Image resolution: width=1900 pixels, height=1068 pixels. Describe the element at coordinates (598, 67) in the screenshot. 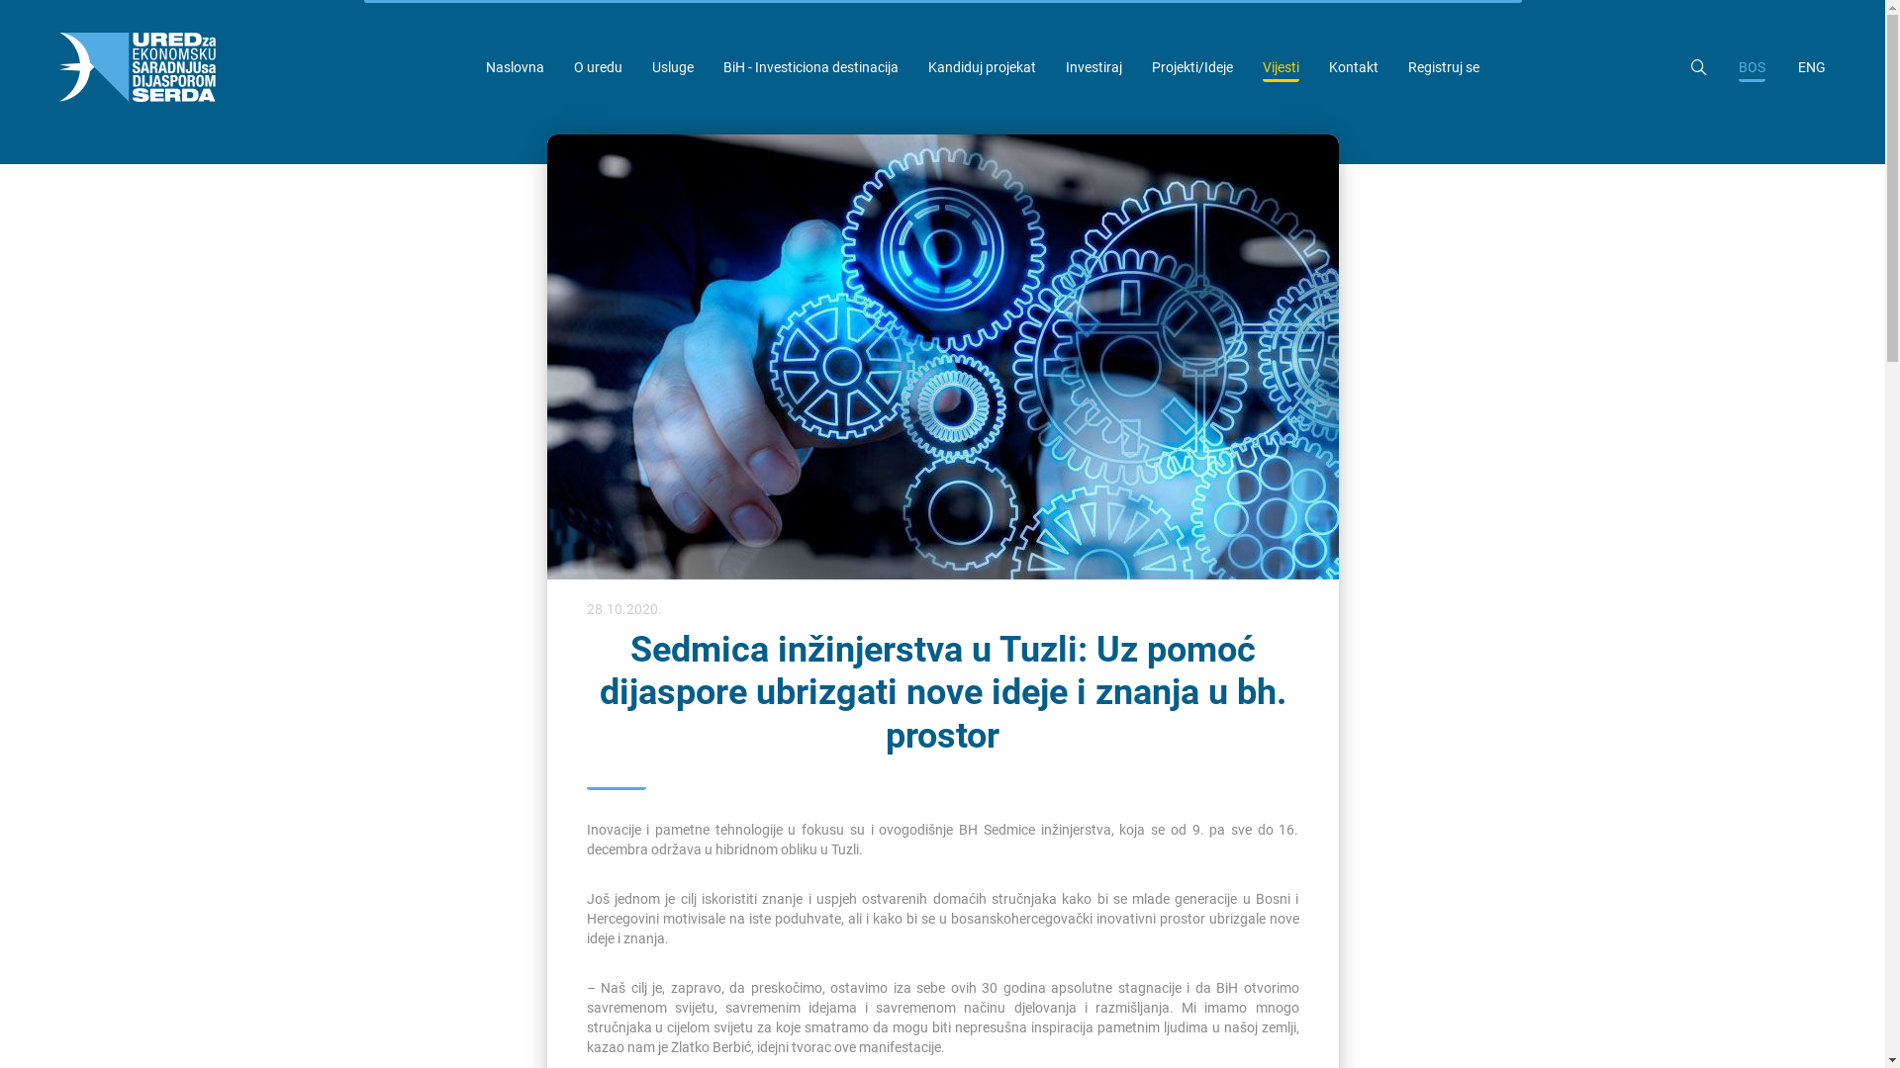

I see `O uredu` at that location.